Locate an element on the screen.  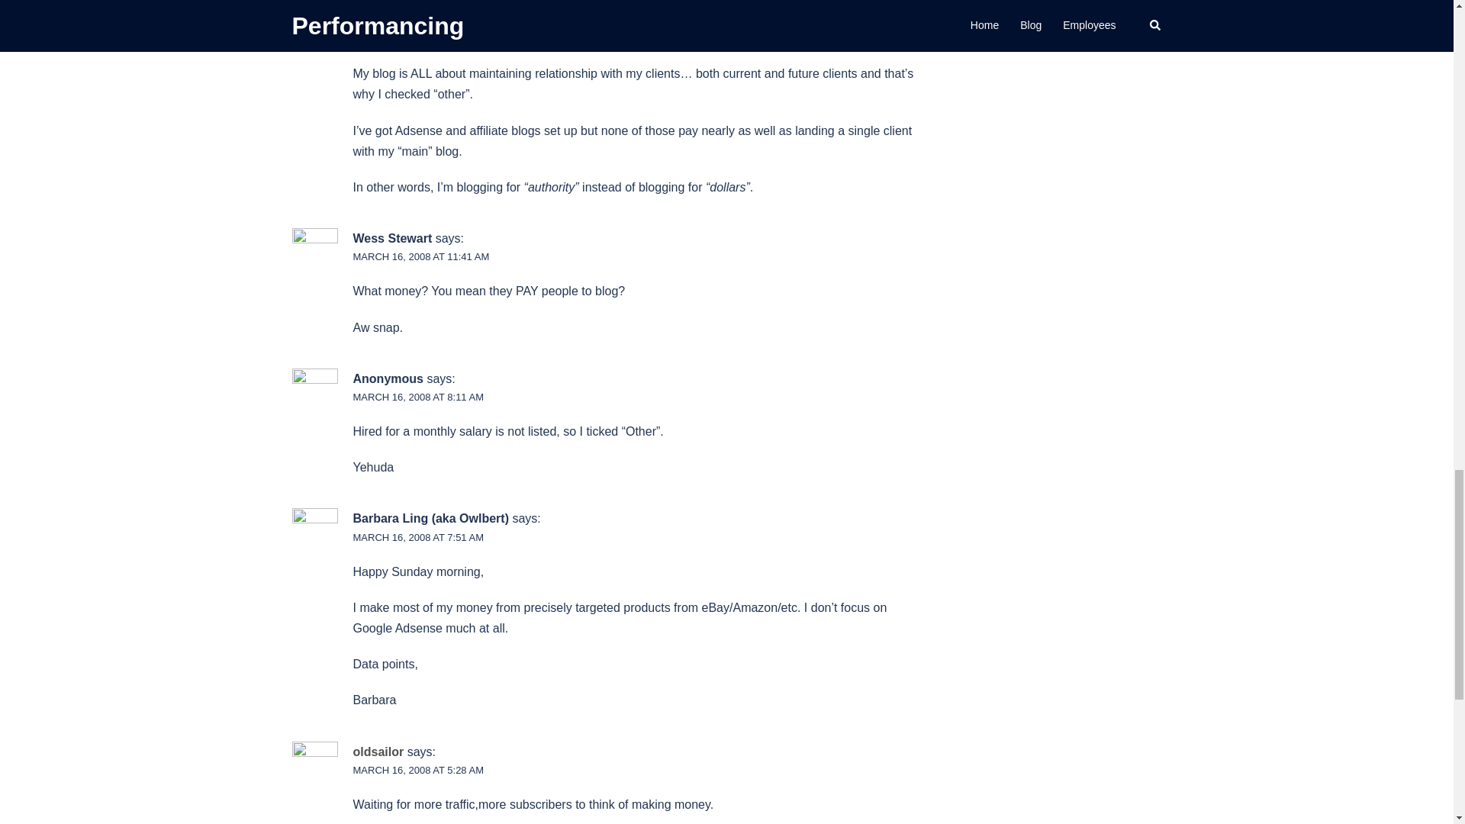
MARCH 16, 2008 AT 8:11 AM is located at coordinates (418, 397).